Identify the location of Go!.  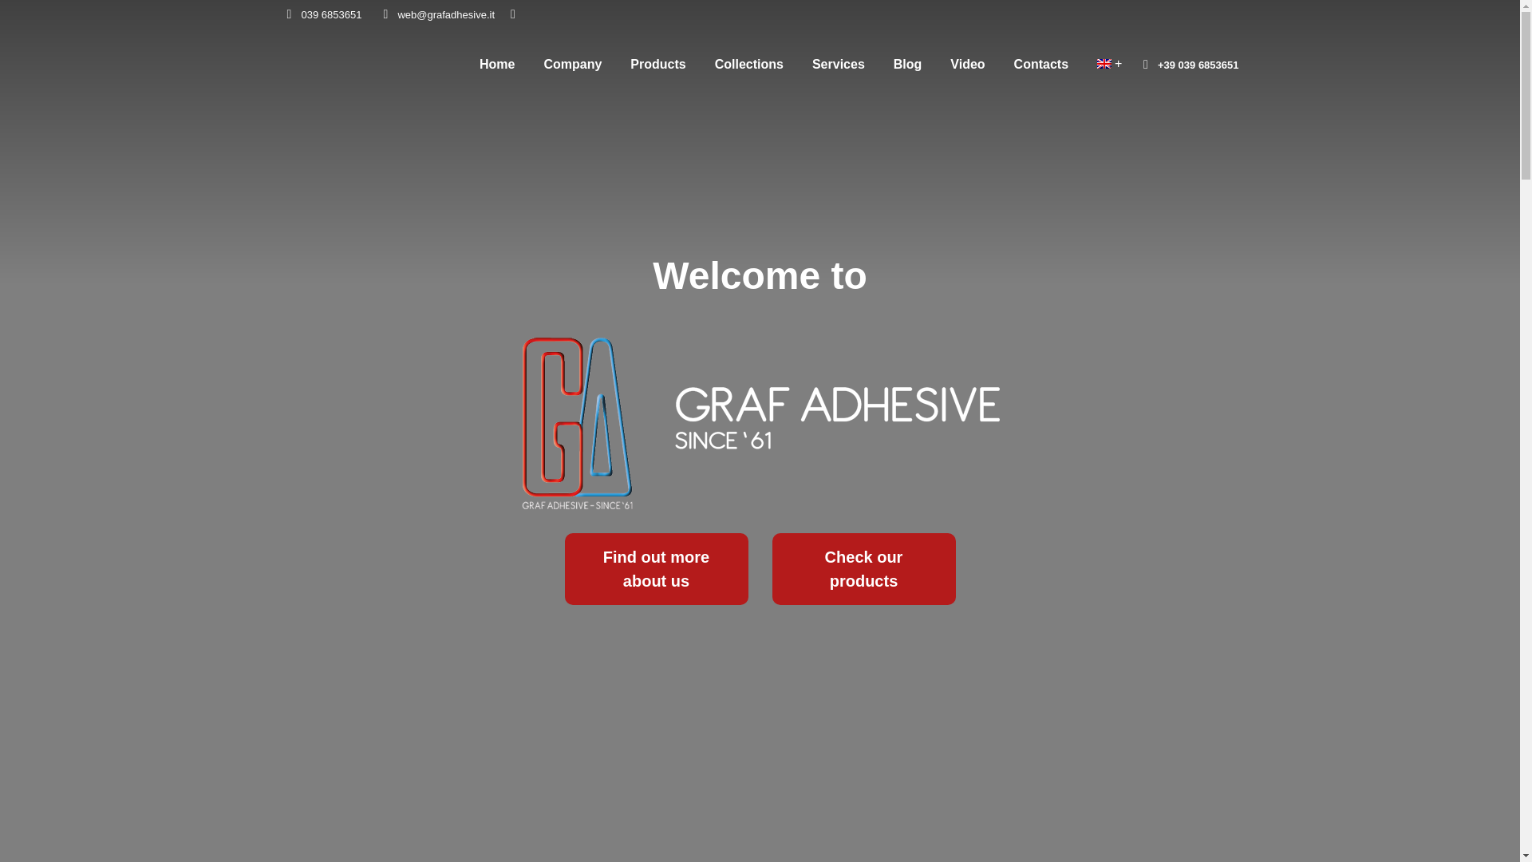
(30, 18).